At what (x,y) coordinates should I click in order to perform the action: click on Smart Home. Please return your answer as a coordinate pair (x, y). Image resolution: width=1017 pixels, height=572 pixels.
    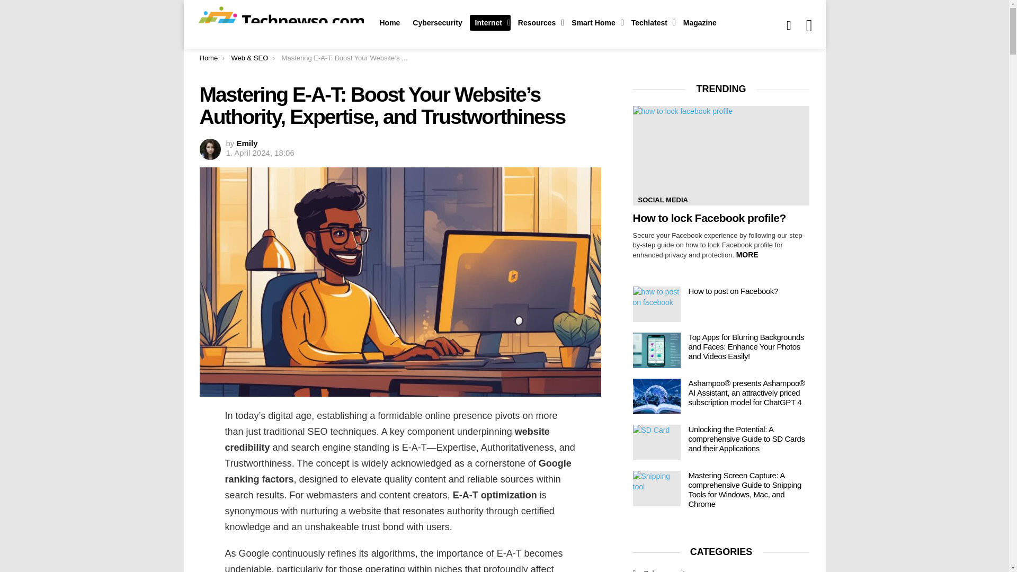
    Looking at the image, I should click on (594, 23).